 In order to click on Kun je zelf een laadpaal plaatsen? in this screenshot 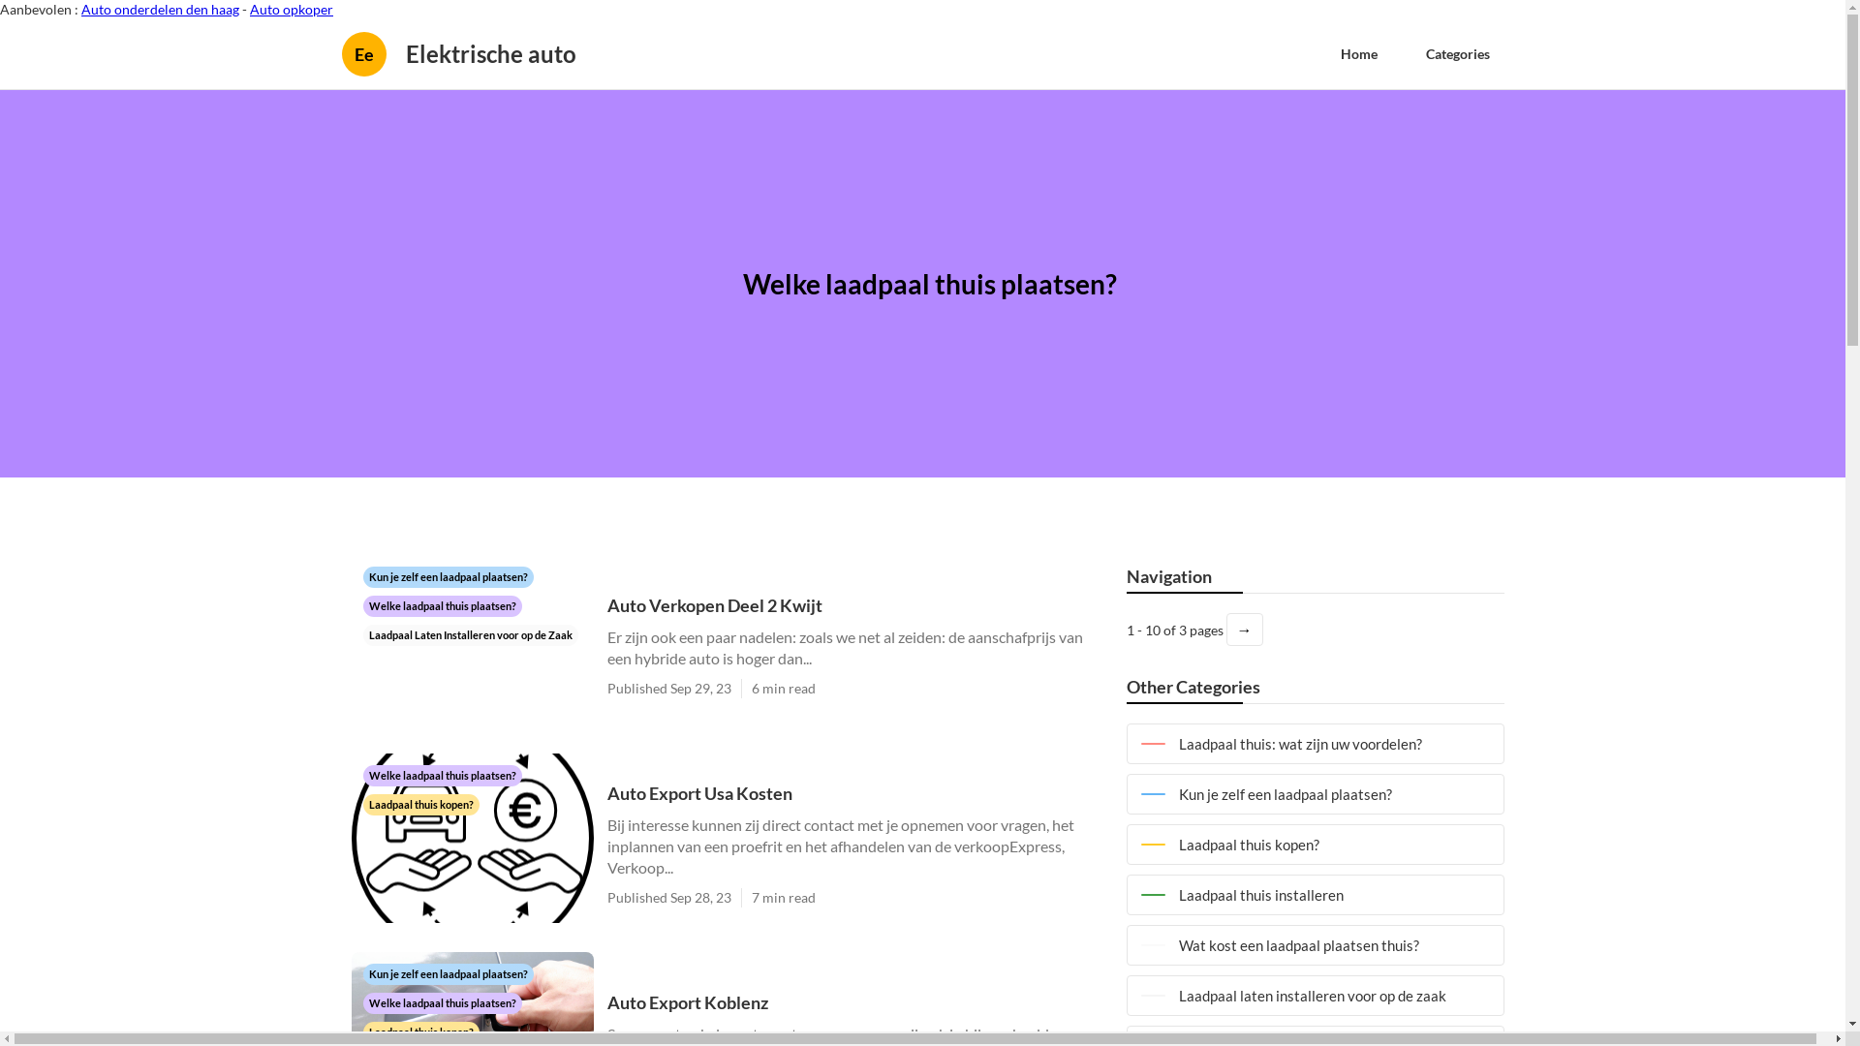, I will do `click(448, 972)`.